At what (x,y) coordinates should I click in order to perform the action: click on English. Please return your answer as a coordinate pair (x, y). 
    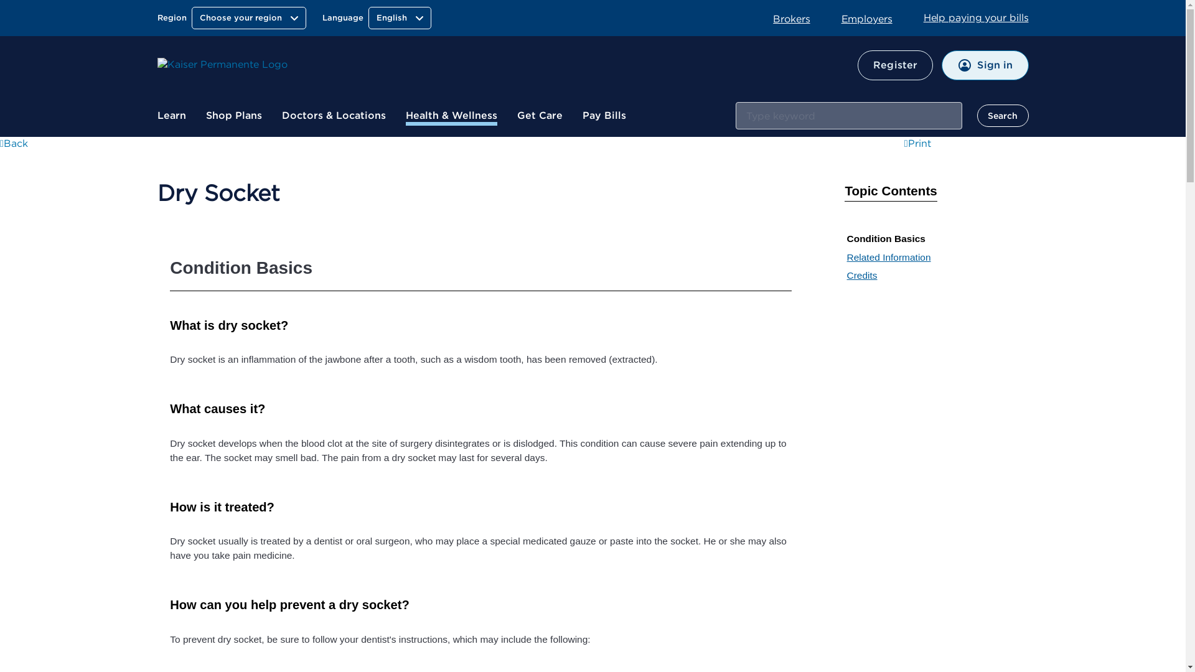
    Looking at the image, I should click on (400, 17).